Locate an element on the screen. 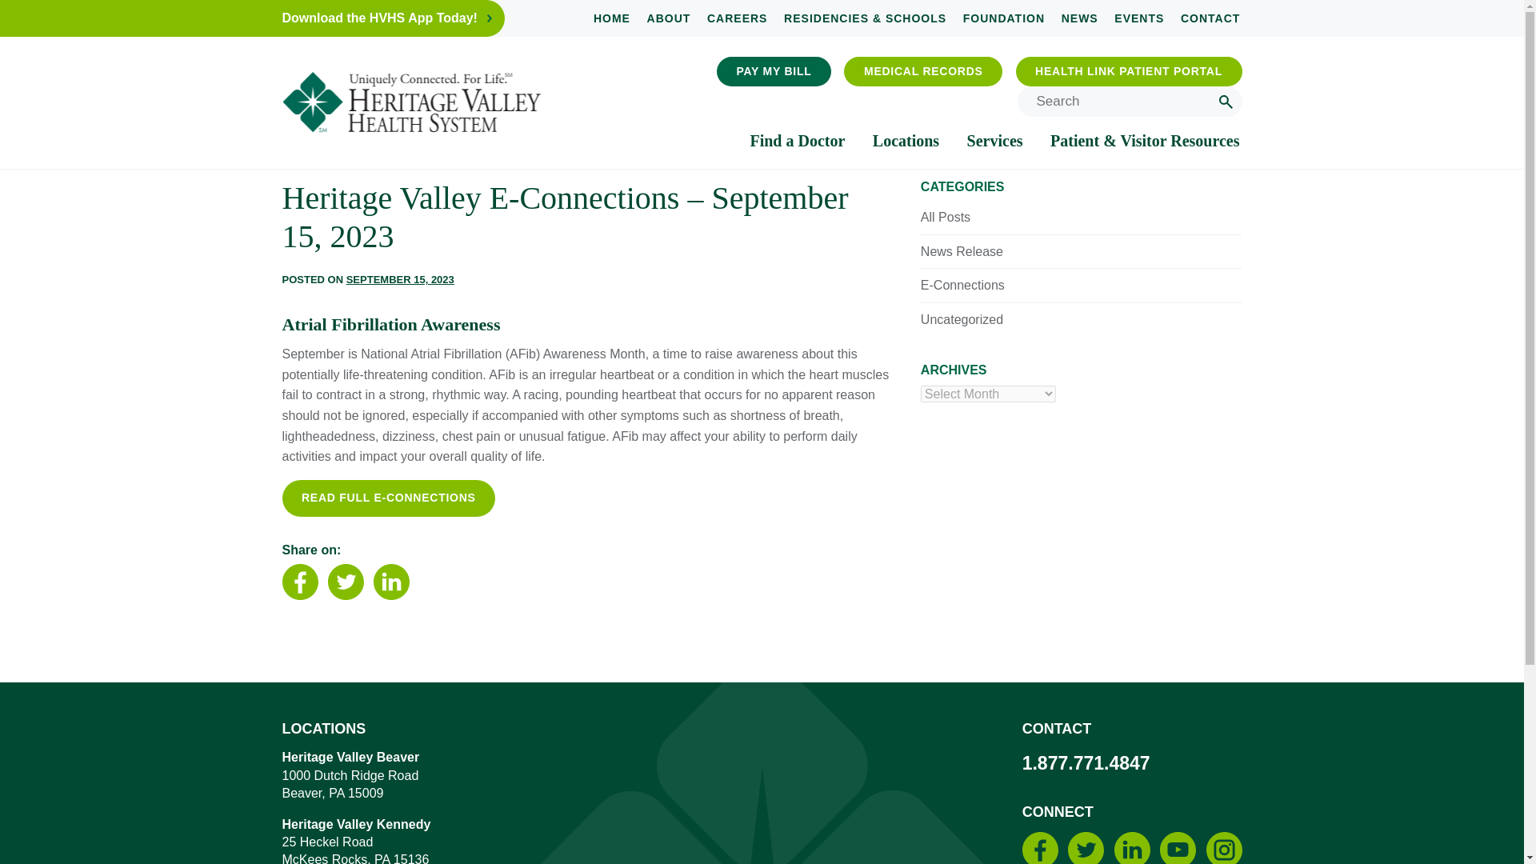 The height and width of the screenshot is (864, 1536). MEDICAL RECORDS is located at coordinates (923, 72).